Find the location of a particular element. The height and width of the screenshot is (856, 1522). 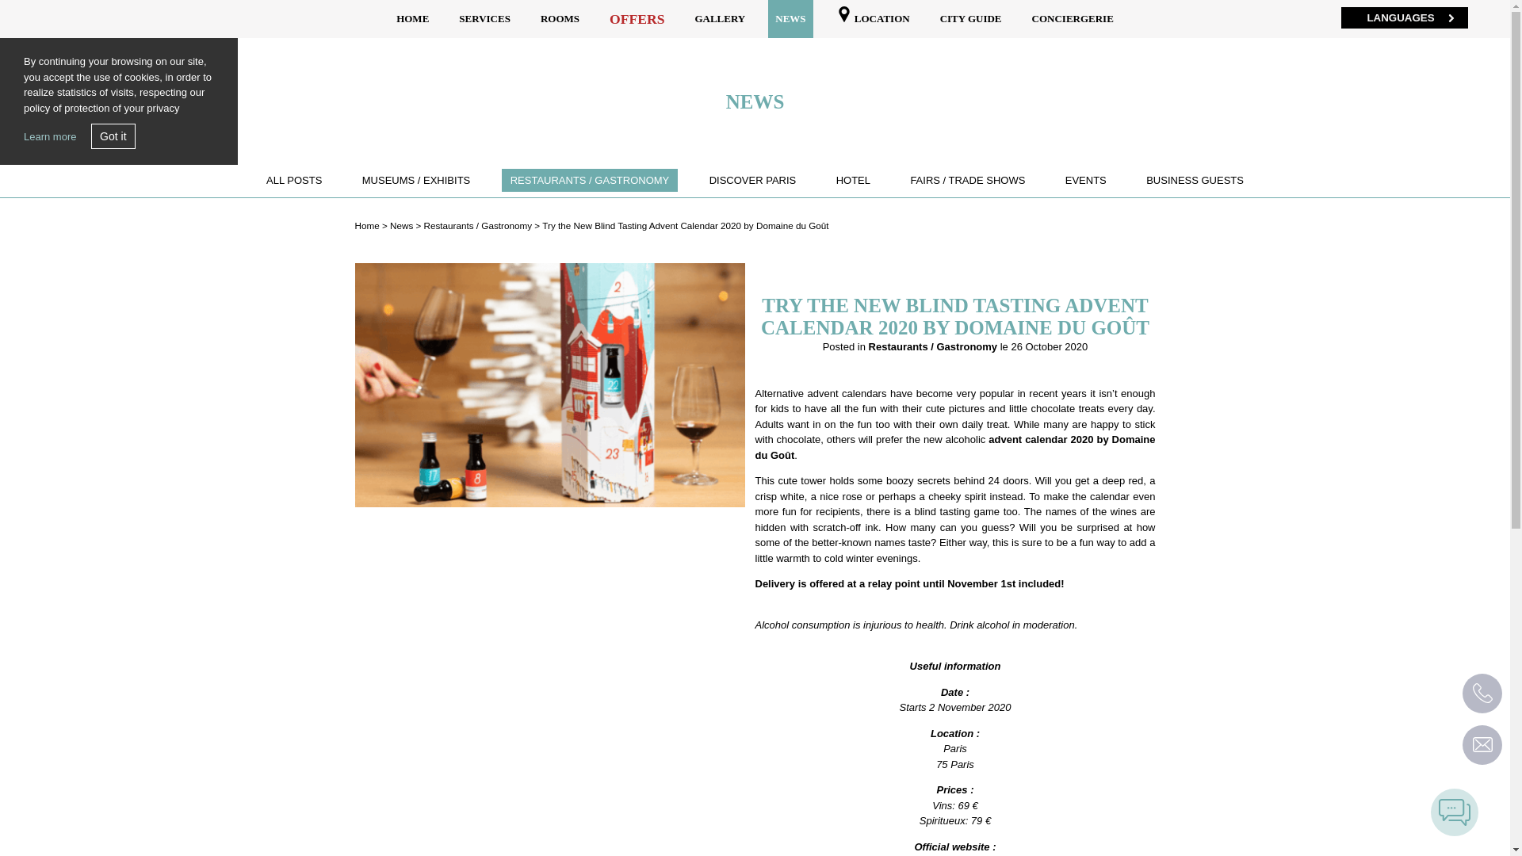

GALLERY is located at coordinates (720, 19).